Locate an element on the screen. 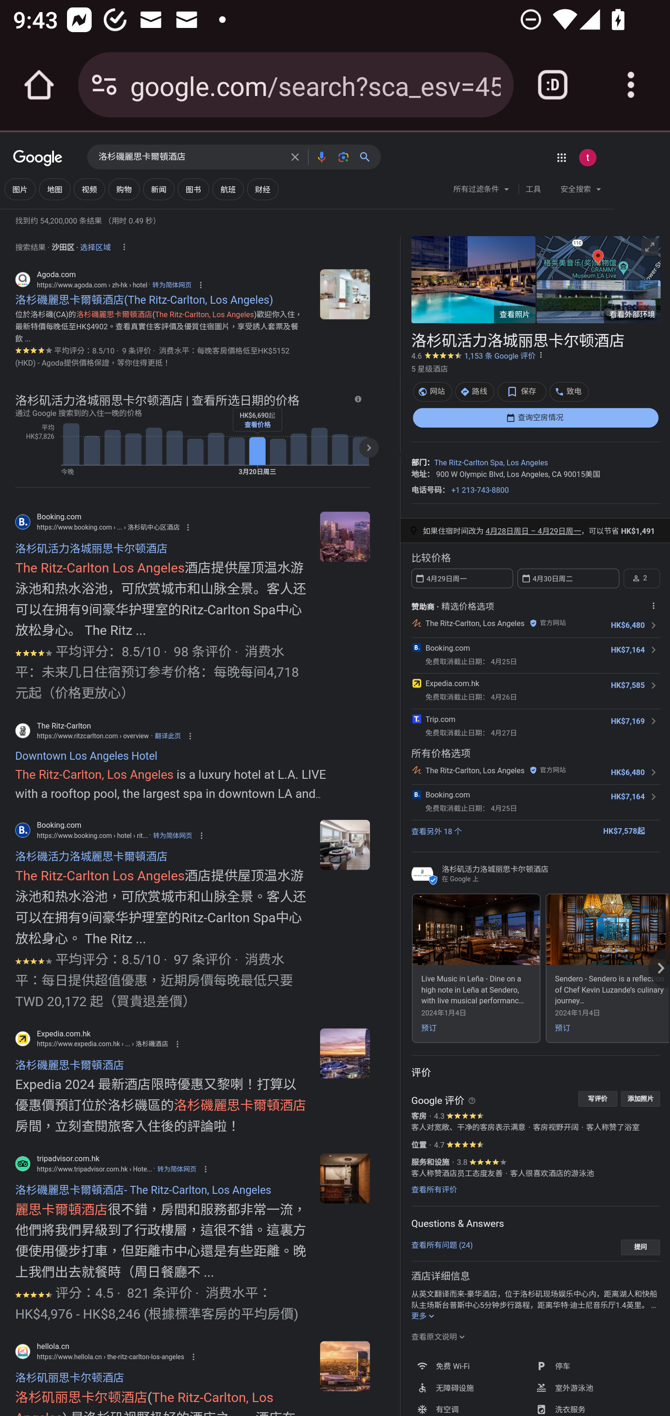 This screenshot has height=1416, width=670. 查看另外 18 个 HK$7,578起 is located at coordinates (535, 830).